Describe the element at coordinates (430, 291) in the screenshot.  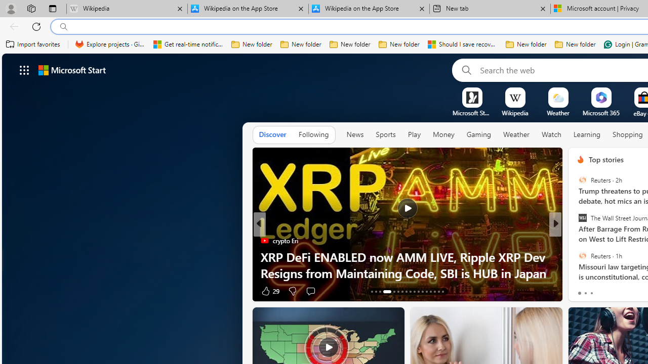
I see `AutomationID: tab-26` at that location.